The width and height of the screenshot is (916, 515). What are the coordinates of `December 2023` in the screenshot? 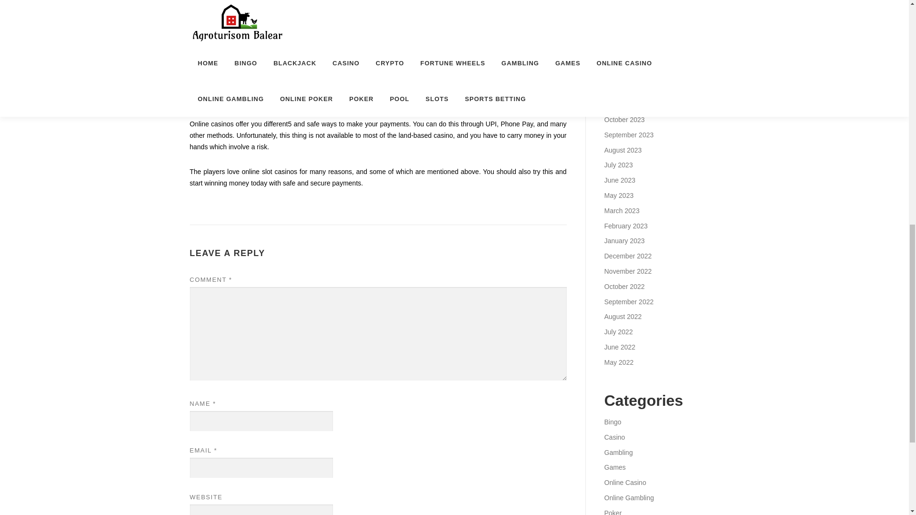 It's located at (627, 89).